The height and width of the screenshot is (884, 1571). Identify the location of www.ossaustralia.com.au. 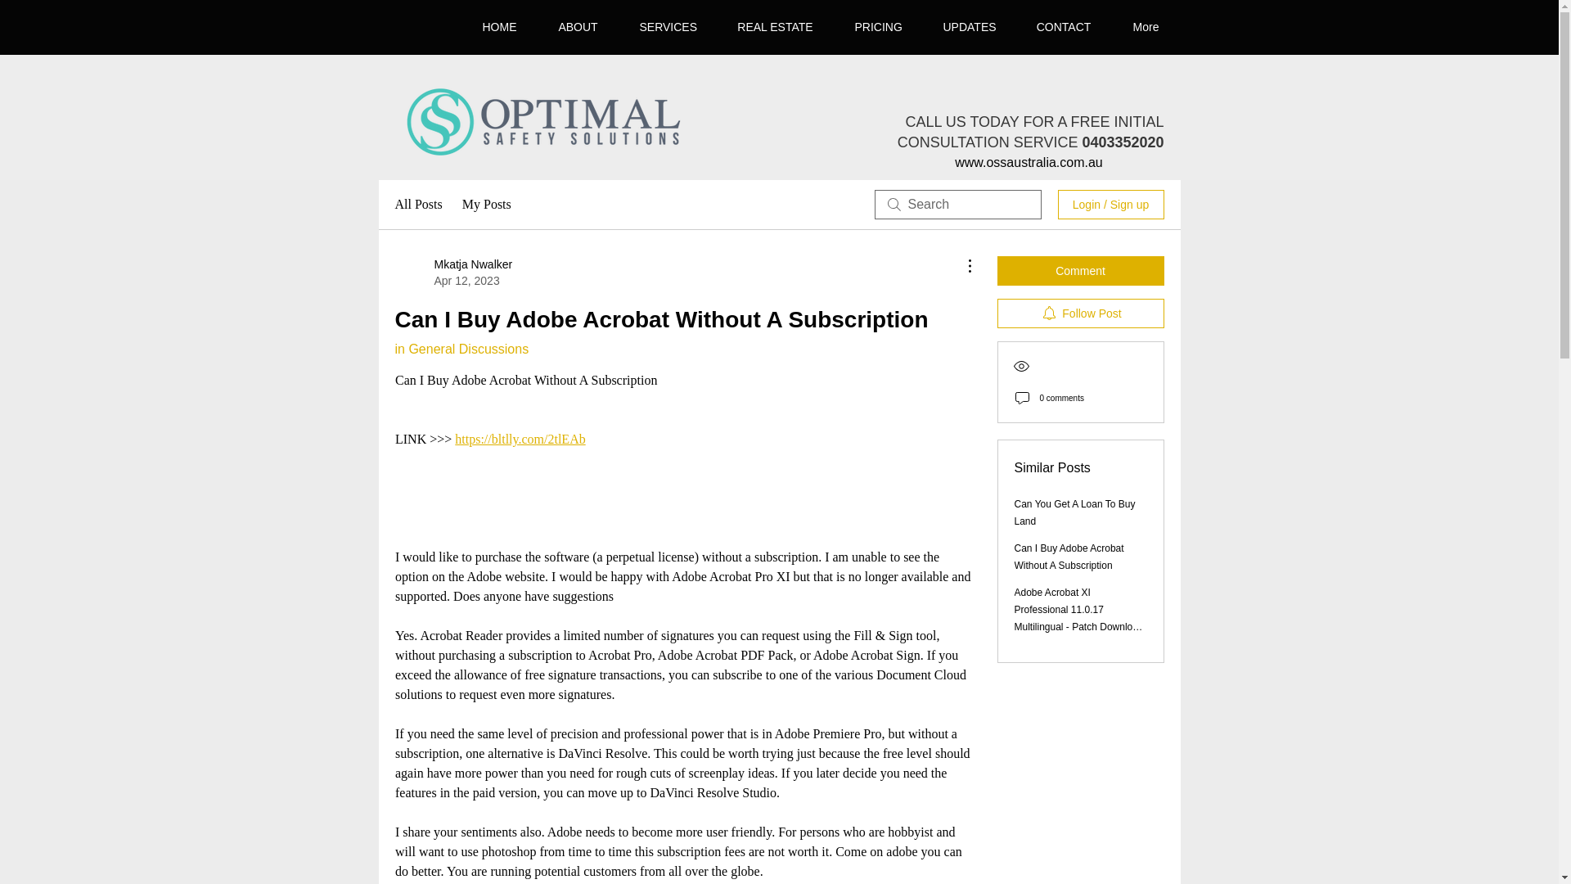
(1029, 162).